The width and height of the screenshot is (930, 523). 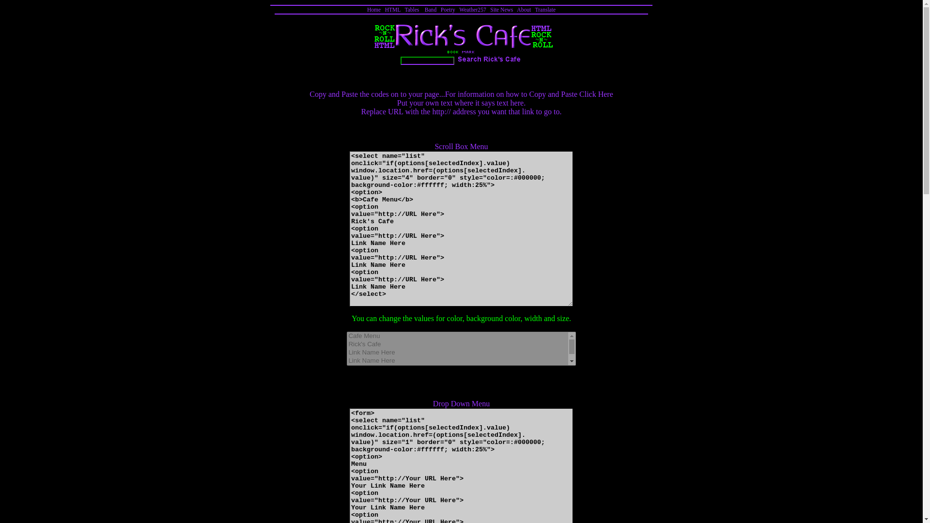 What do you see at coordinates (448, 10) in the screenshot?
I see `Poetry` at bounding box center [448, 10].